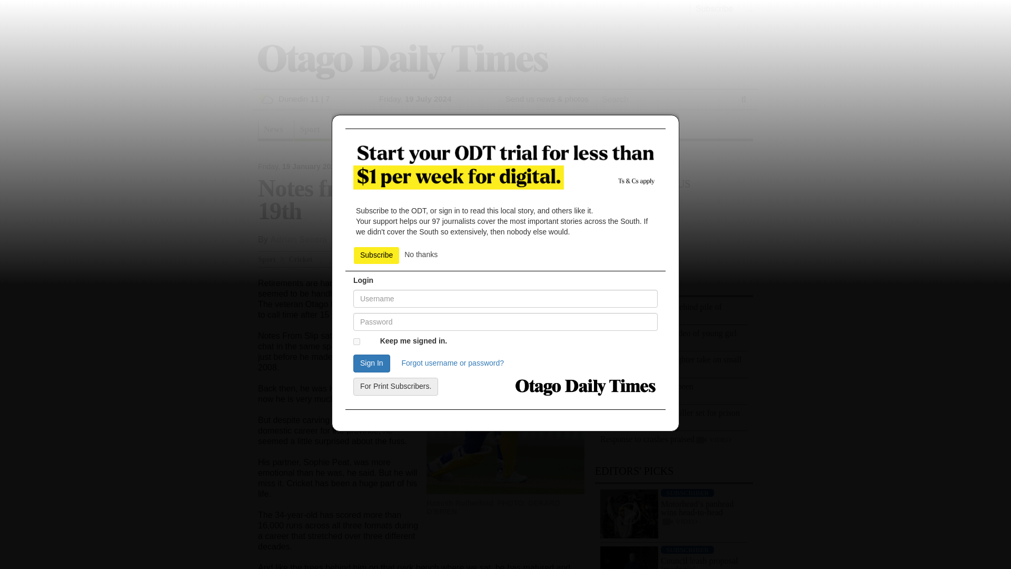 The width and height of the screenshot is (1011, 569). Describe the element at coordinates (275, 131) in the screenshot. I see `News` at that location.